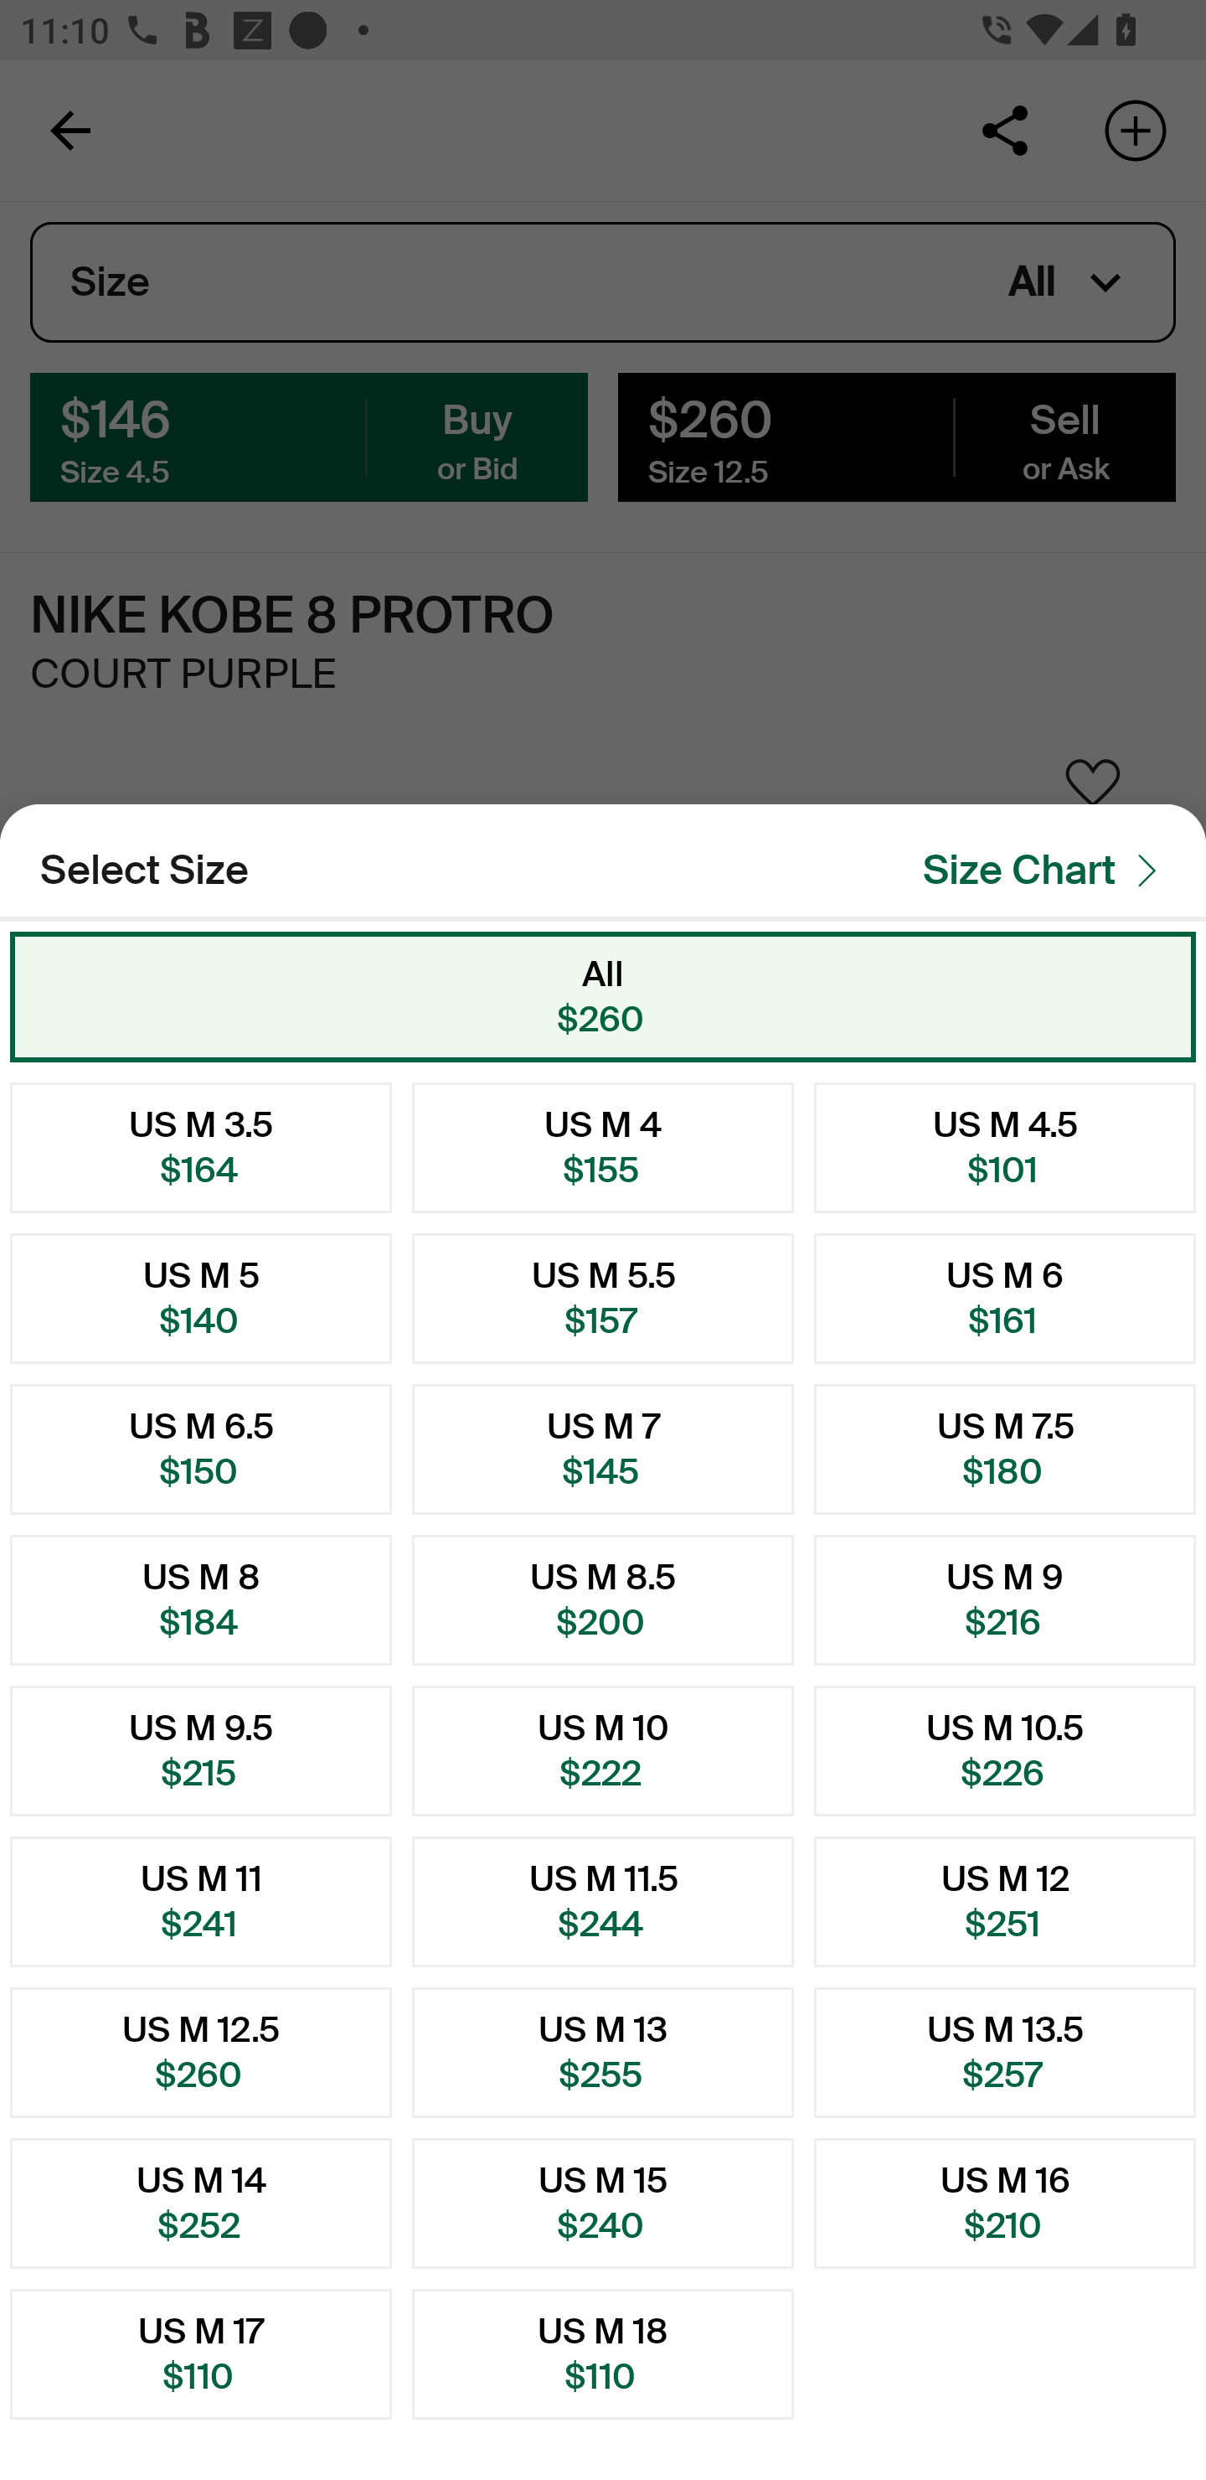 The width and height of the screenshot is (1206, 2480). Describe the element at coordinates (1005, 1146) in the screenshot. I see `US M 4.5 $101` at that location.